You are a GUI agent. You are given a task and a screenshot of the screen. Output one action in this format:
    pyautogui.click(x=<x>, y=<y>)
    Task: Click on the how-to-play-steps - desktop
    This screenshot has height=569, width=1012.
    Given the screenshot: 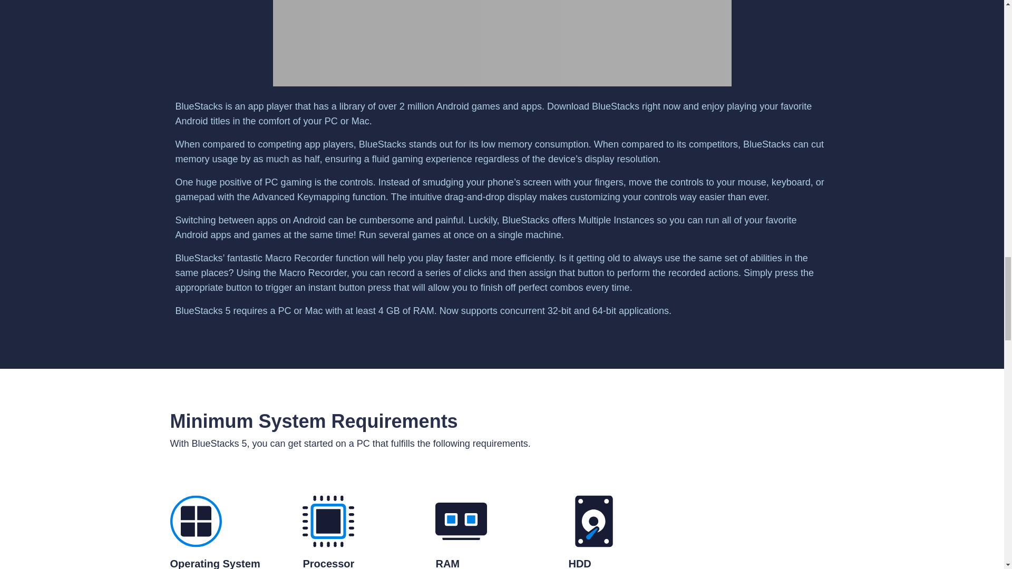 What is the action you would take?
    pyautogui.click(x=502, y=43)
    